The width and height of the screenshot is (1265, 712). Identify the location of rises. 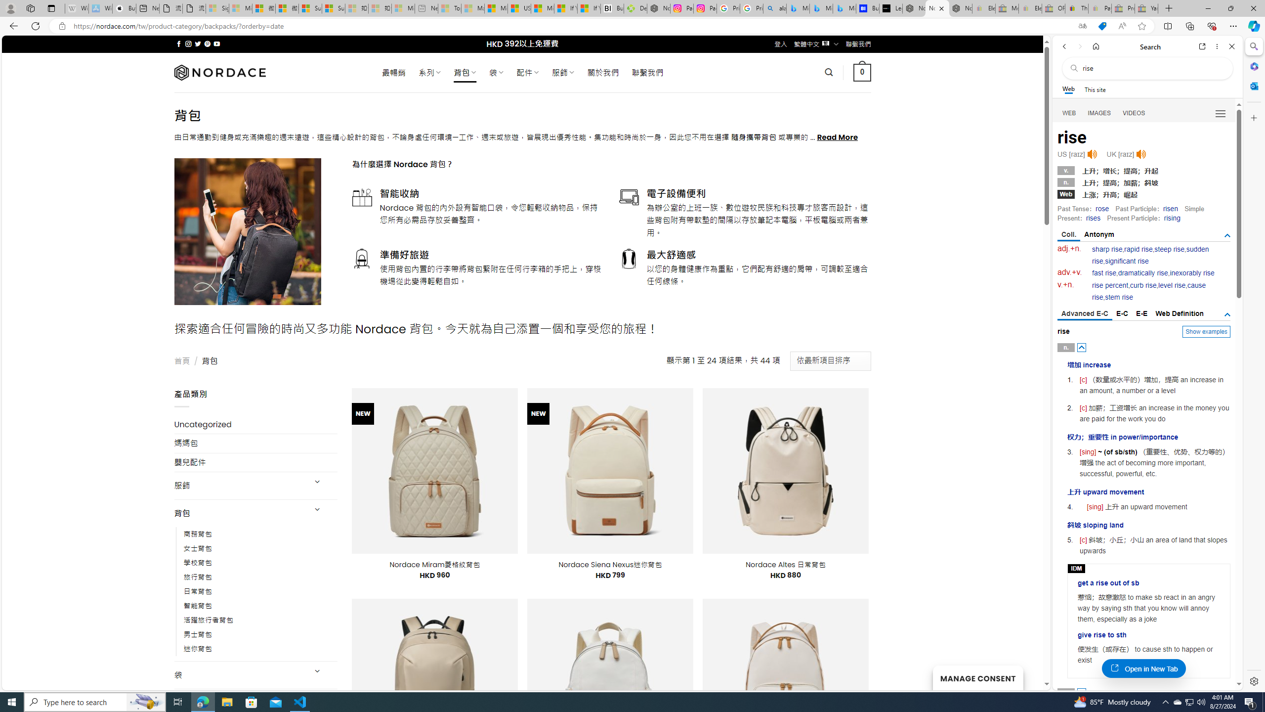
(1093, 218).